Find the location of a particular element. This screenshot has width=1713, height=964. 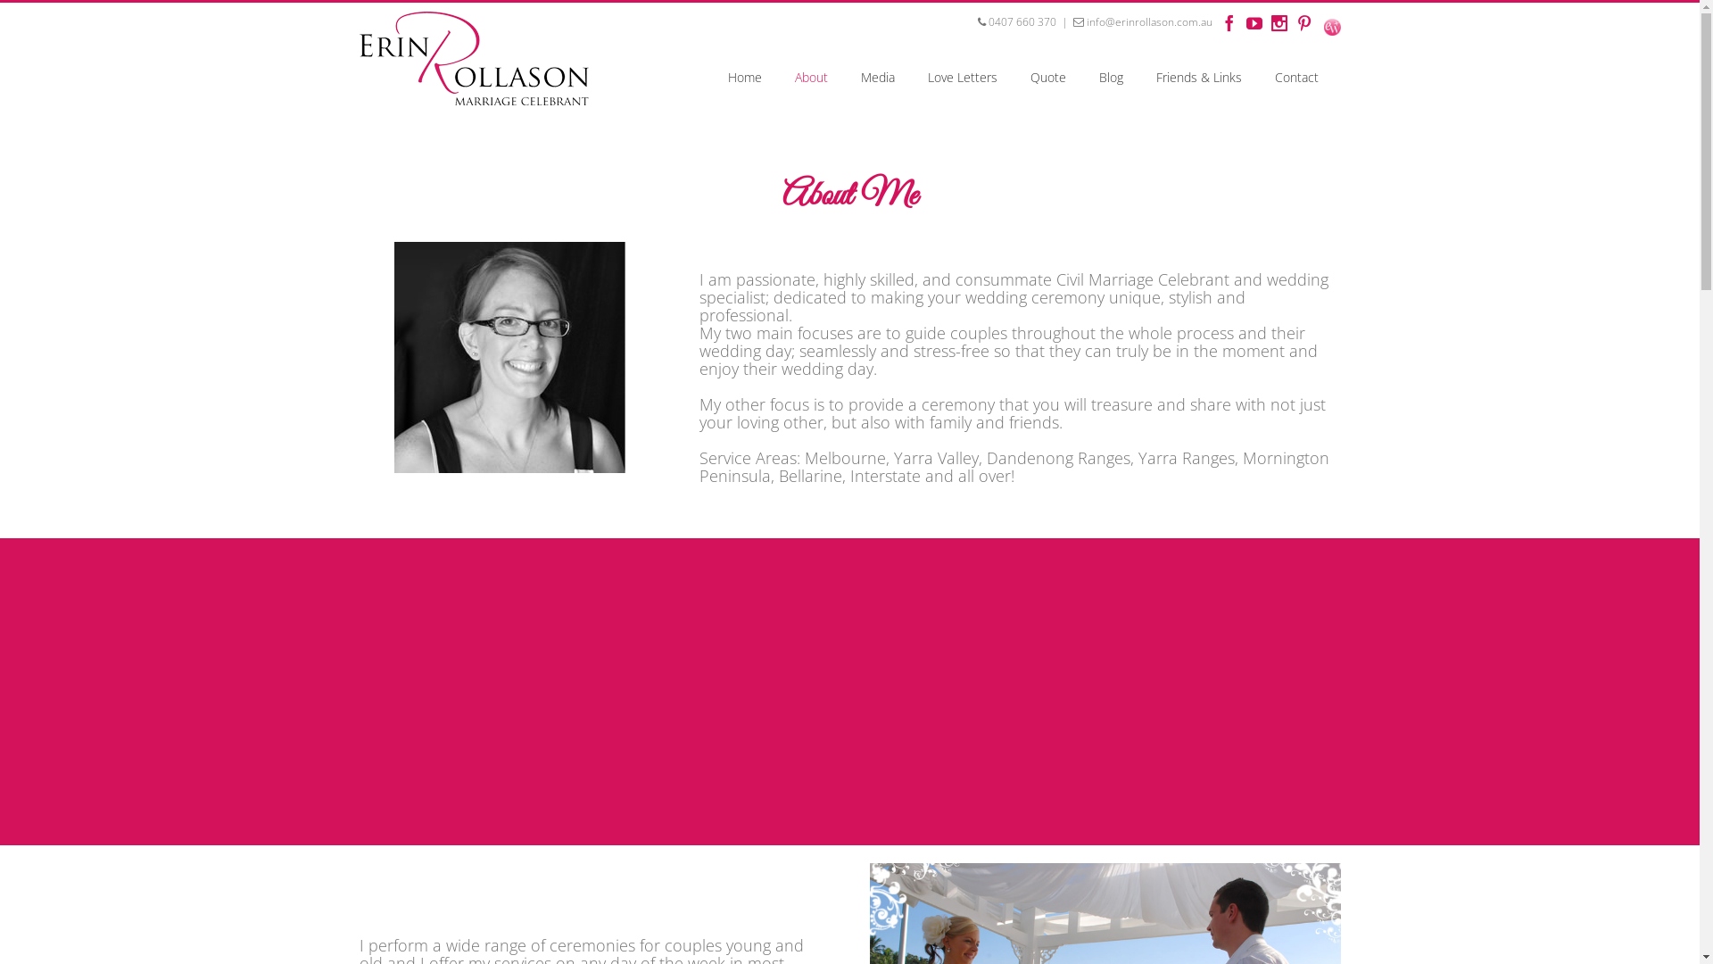

Contact is located at coordinates (1295, 78).